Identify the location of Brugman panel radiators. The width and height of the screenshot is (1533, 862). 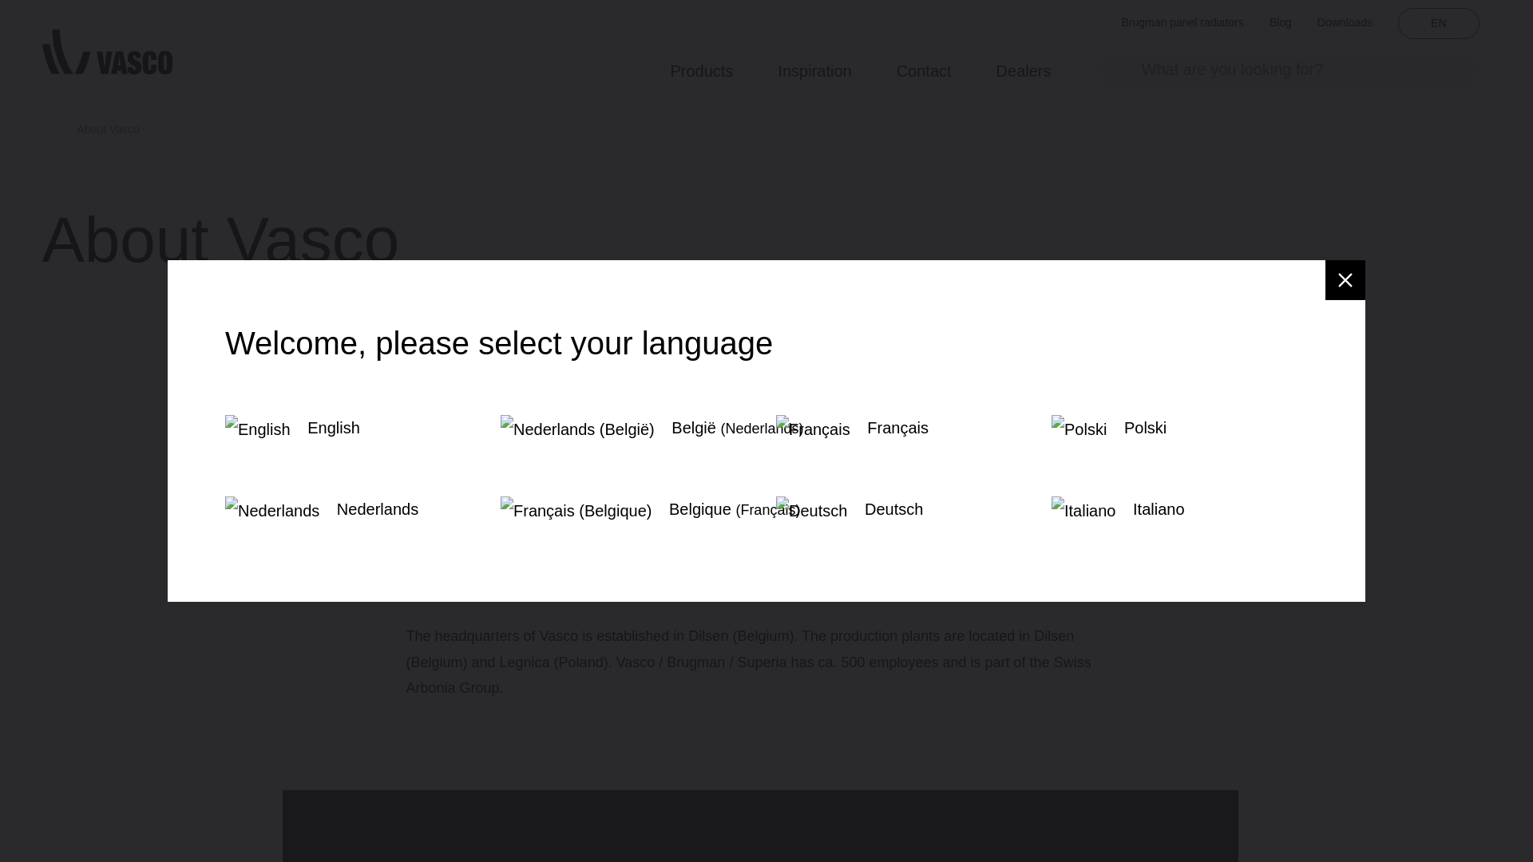
(1182, 22).